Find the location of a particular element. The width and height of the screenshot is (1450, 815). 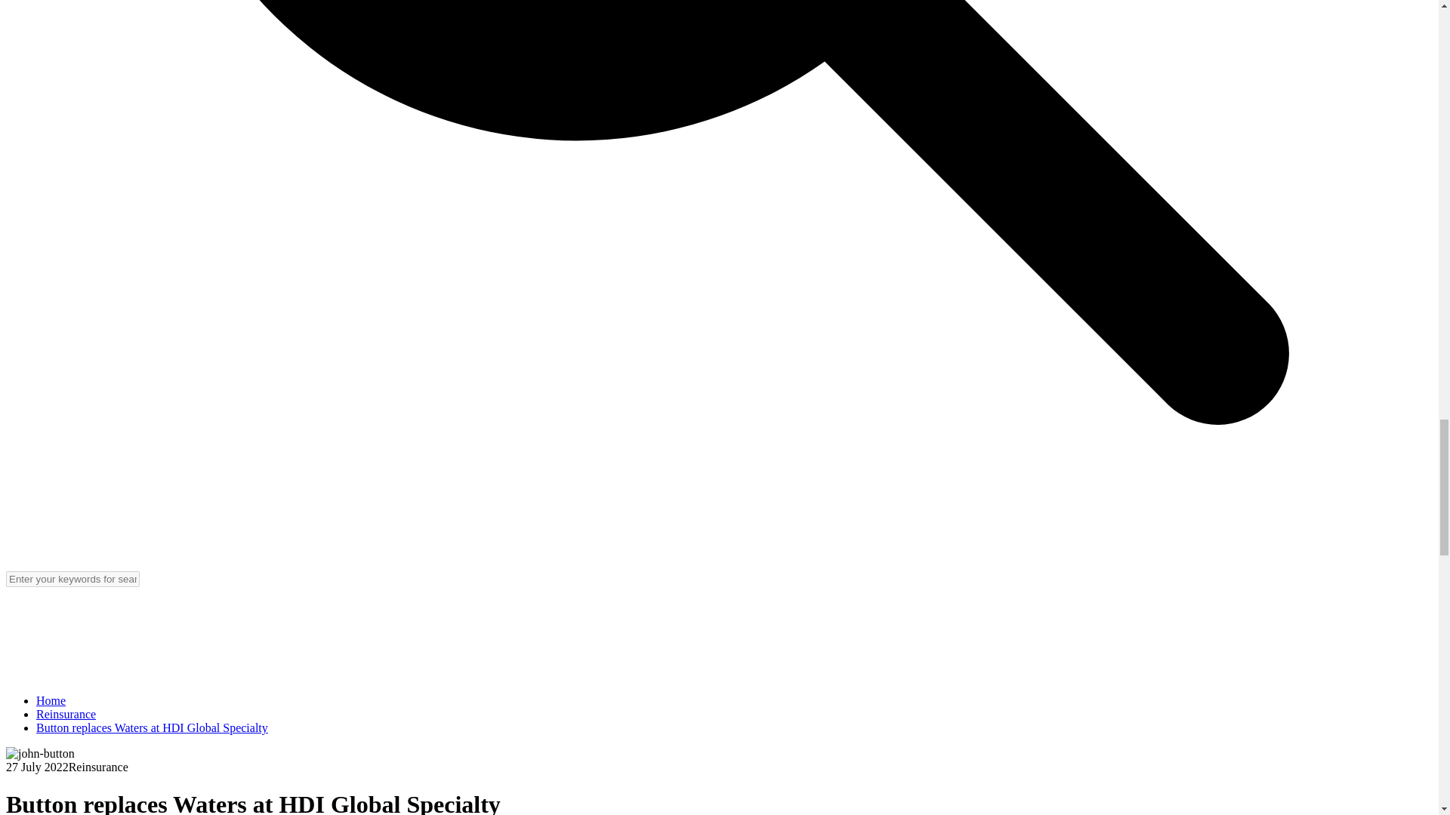

Home is located at coordinates (51, 700).